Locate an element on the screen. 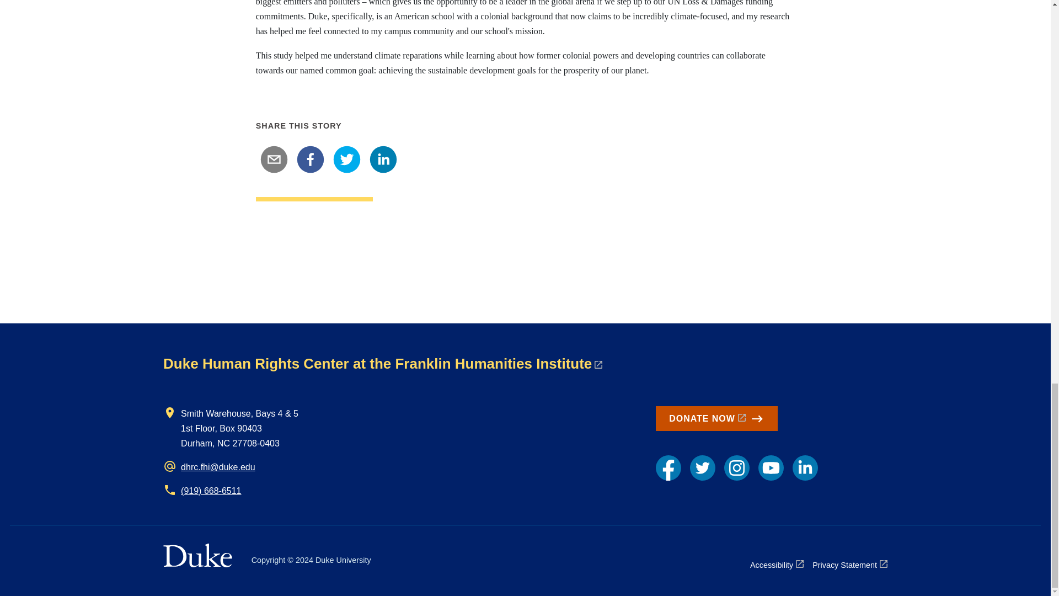 The height and width of the screenshot is (596, 1059). Instagram link is located at coordinates (737, 468).